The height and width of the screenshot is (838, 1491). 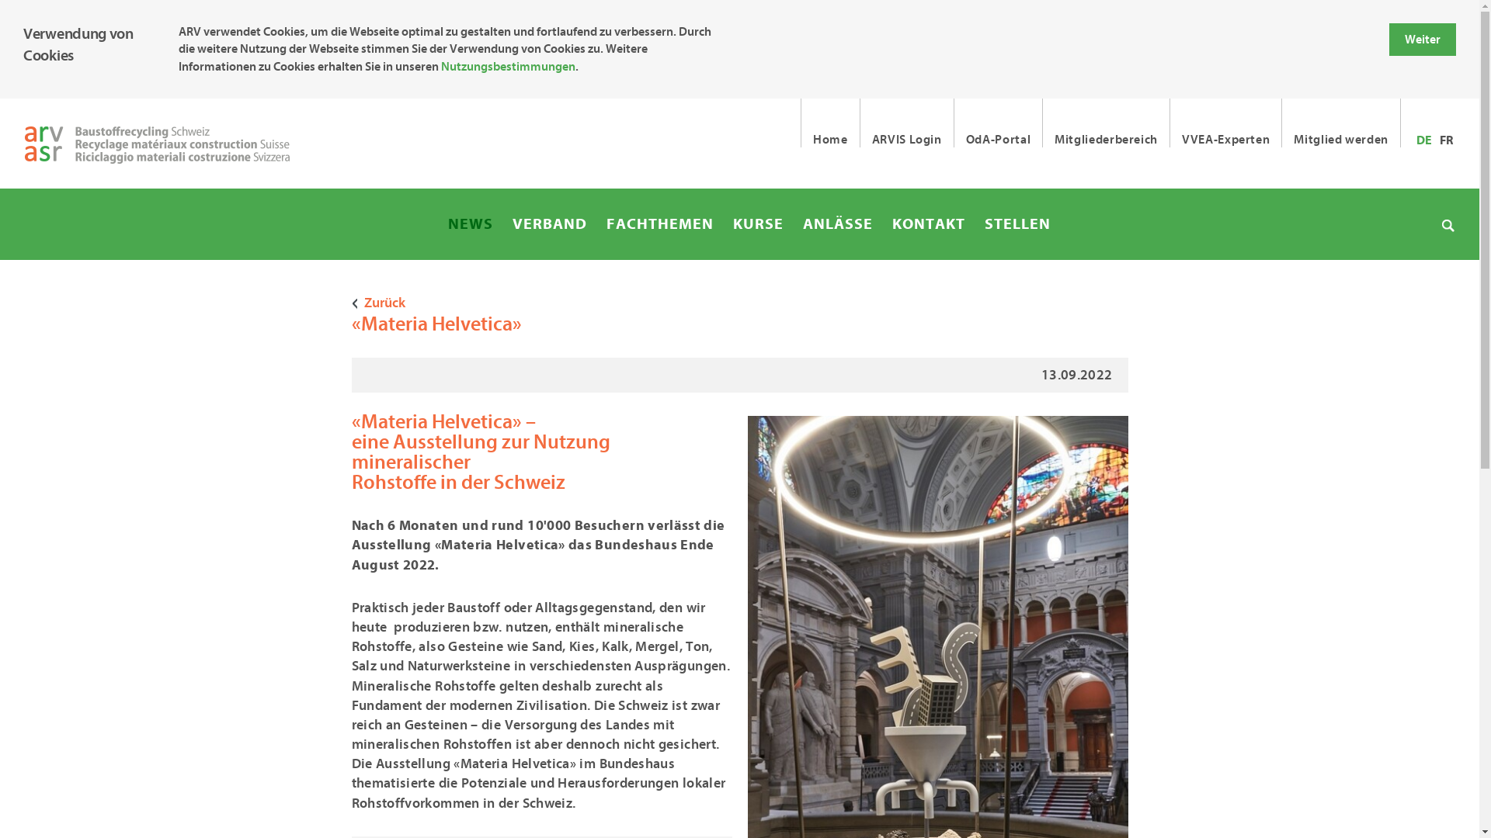 I want to click on FACHTHEMEN, so click(x=660, y=224).